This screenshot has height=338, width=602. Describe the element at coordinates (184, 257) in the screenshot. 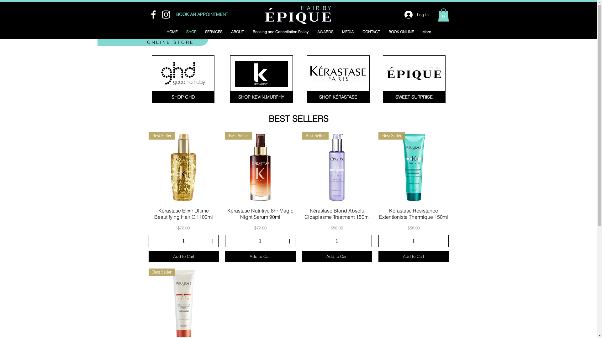

I see `Add to Cart` at that location.